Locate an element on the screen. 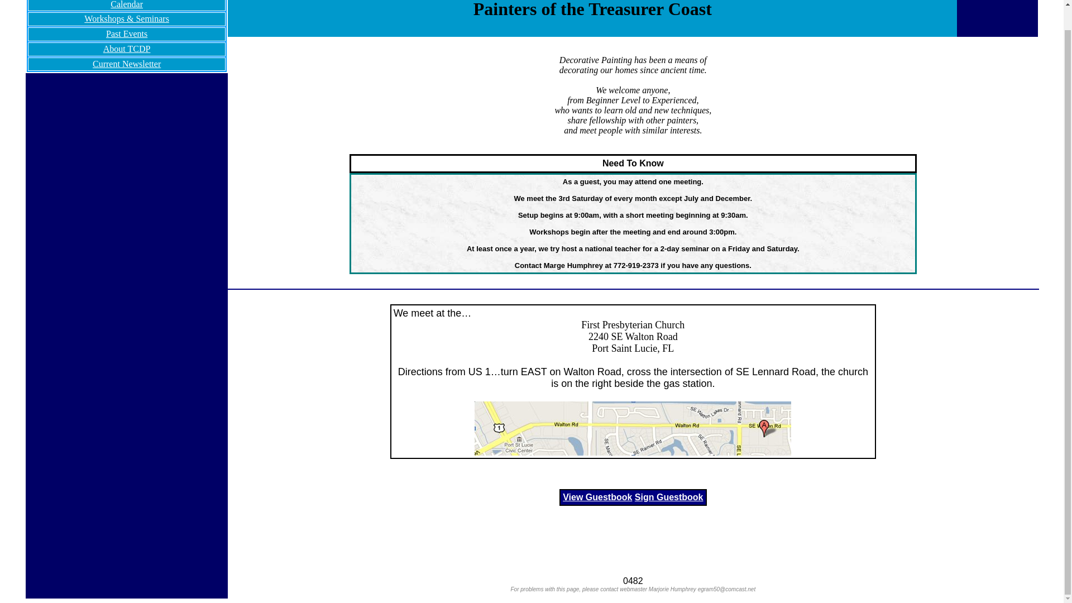  View Guestbook is located at coordinates (597, 497).